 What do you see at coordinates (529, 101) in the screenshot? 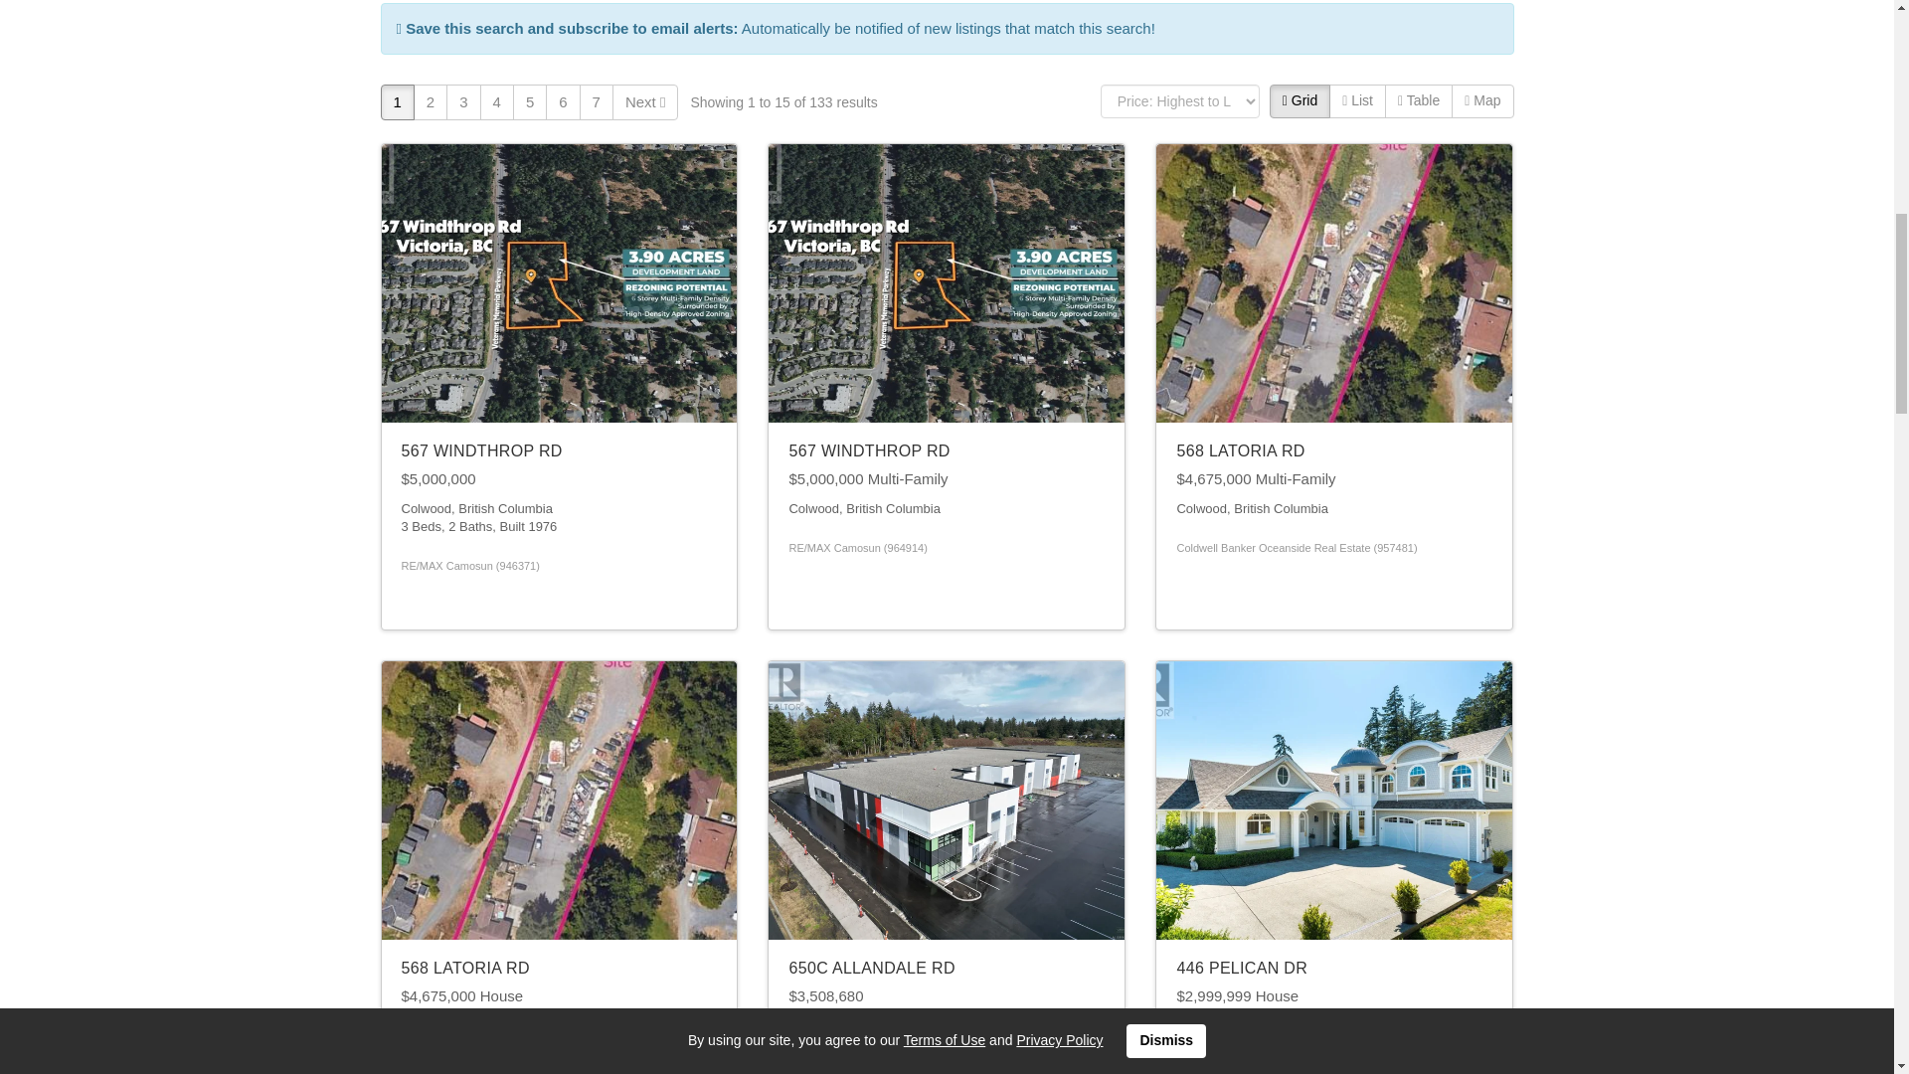
I see `5` at bounding box center [529, 101].